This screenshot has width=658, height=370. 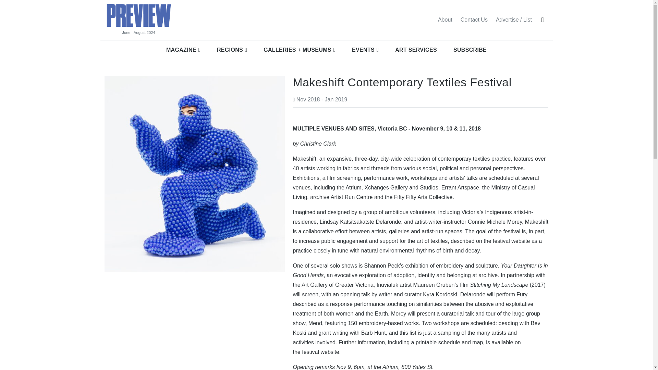 I want to click on EVENTS, so click(x=365, y=50).